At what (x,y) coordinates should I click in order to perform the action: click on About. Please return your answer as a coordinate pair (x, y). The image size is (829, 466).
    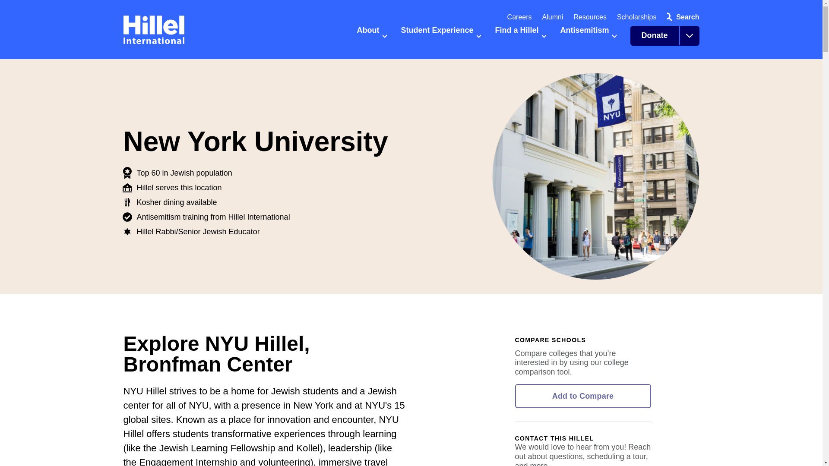
    Looking at the image, I should click on (371, 39).